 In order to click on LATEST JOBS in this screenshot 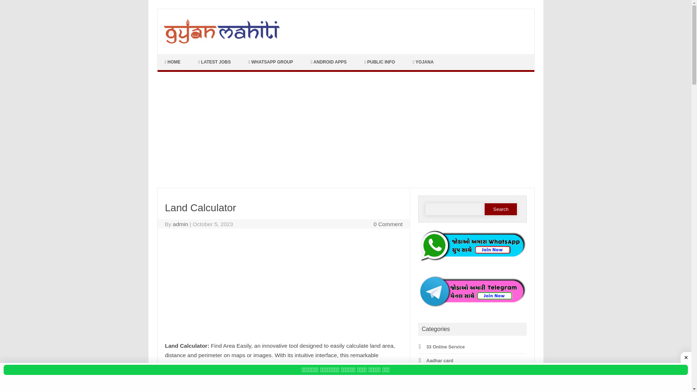, I will do `click(215, 62)`.